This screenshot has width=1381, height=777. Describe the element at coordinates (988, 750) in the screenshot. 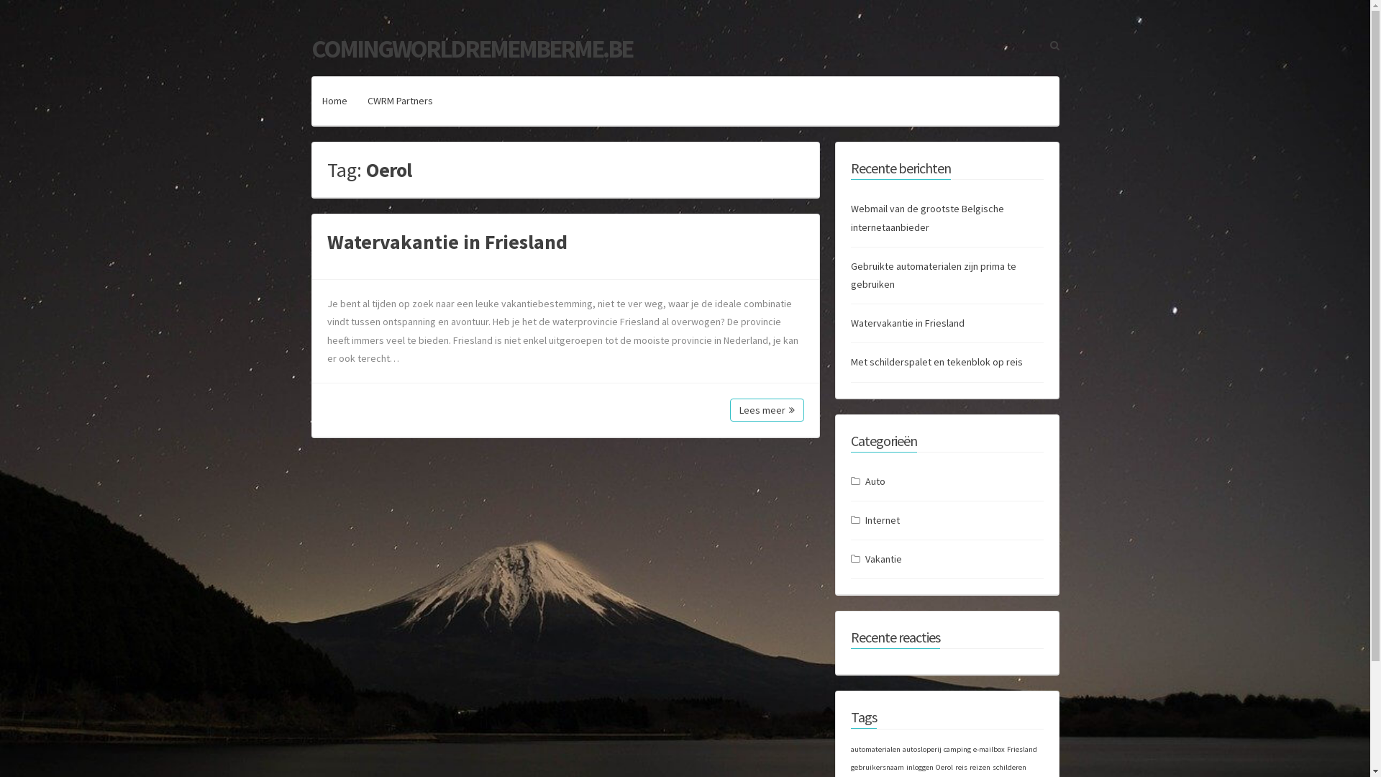

I see `e-mailbox` at that location.